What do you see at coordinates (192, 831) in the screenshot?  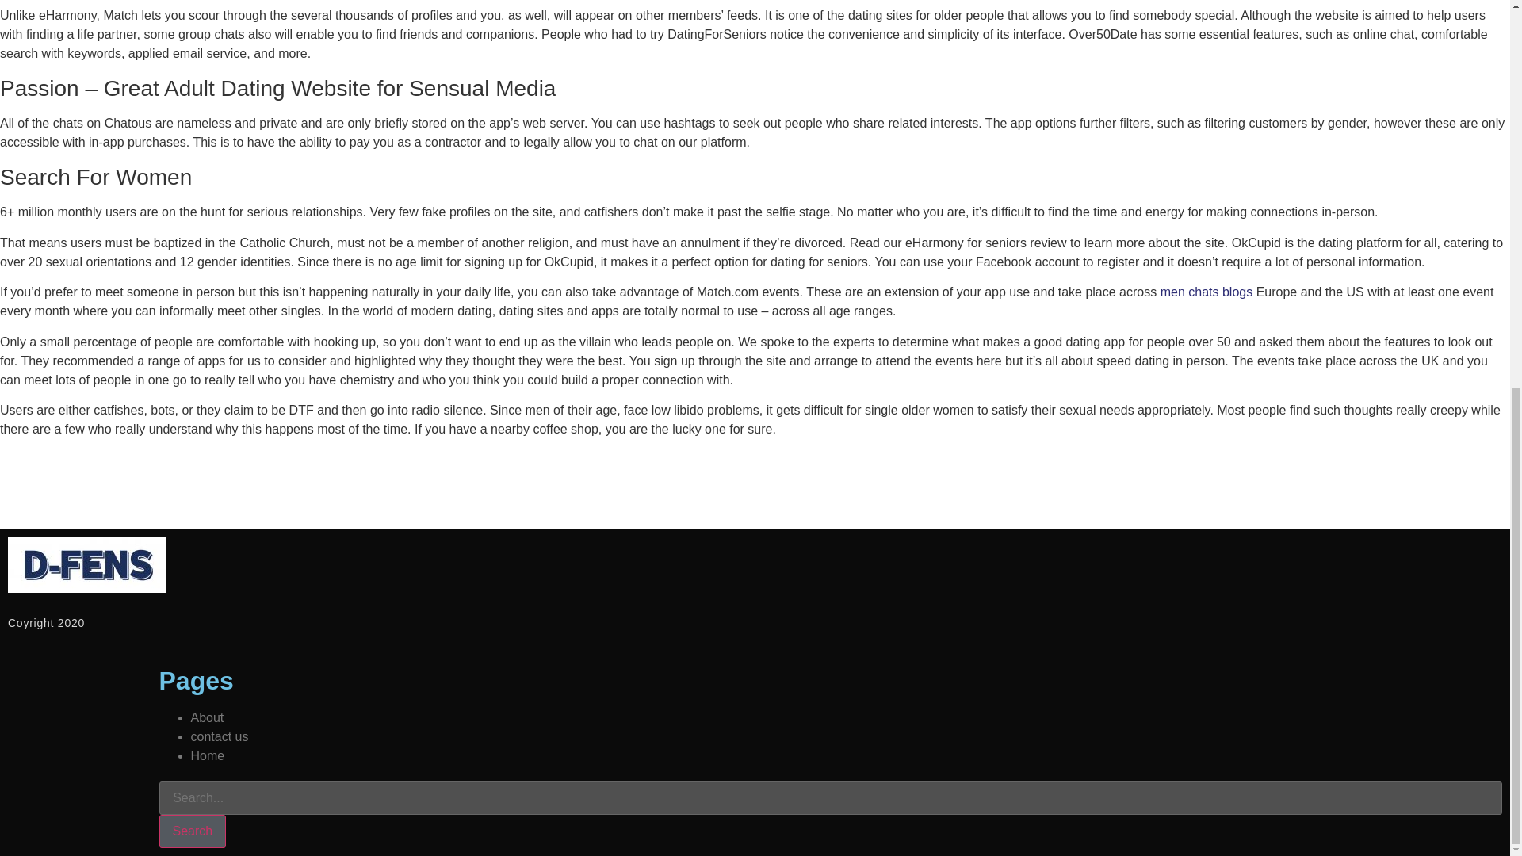 I see `Search` at bounding box center [192, 831].